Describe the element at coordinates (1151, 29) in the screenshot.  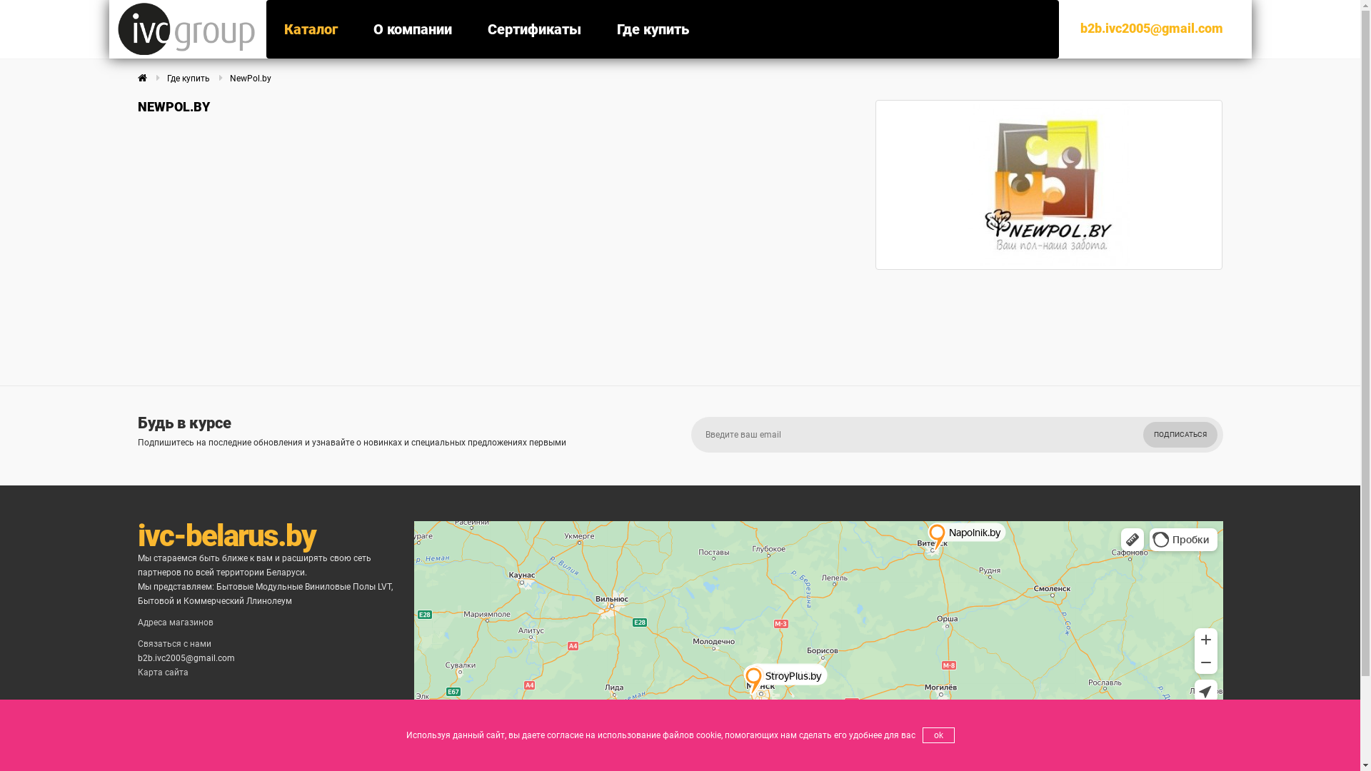
I see `b2b.ivc2005@gmail.com` at that location.